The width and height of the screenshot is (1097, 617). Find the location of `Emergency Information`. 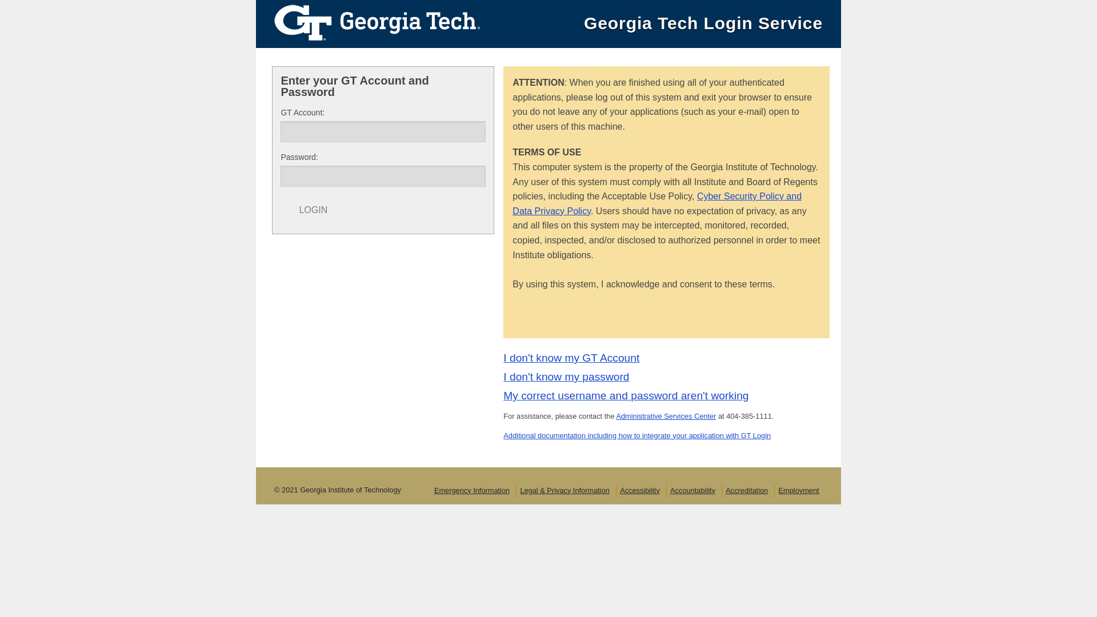

Emergency Information is located at coordinates (472, 490).